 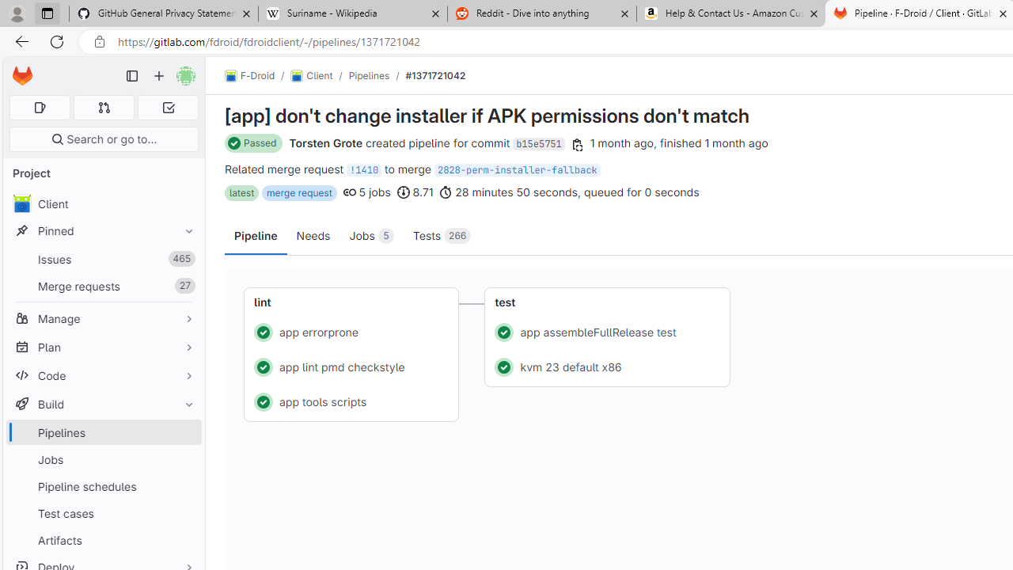 What do you see at coordinates (159, 76) in the screenshot?
I see `Create new...` at bounding box center [159, 76].